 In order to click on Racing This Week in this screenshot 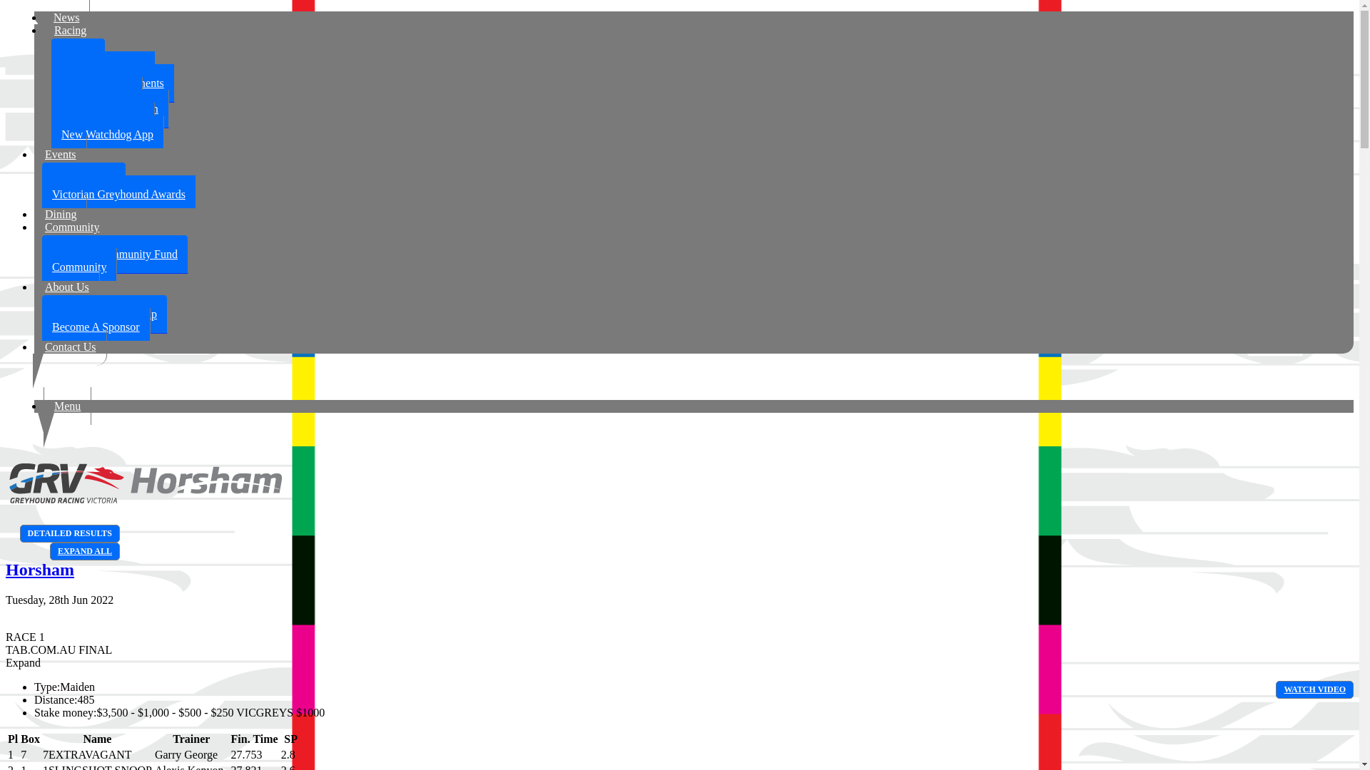, I will do `click(103, 71)`.